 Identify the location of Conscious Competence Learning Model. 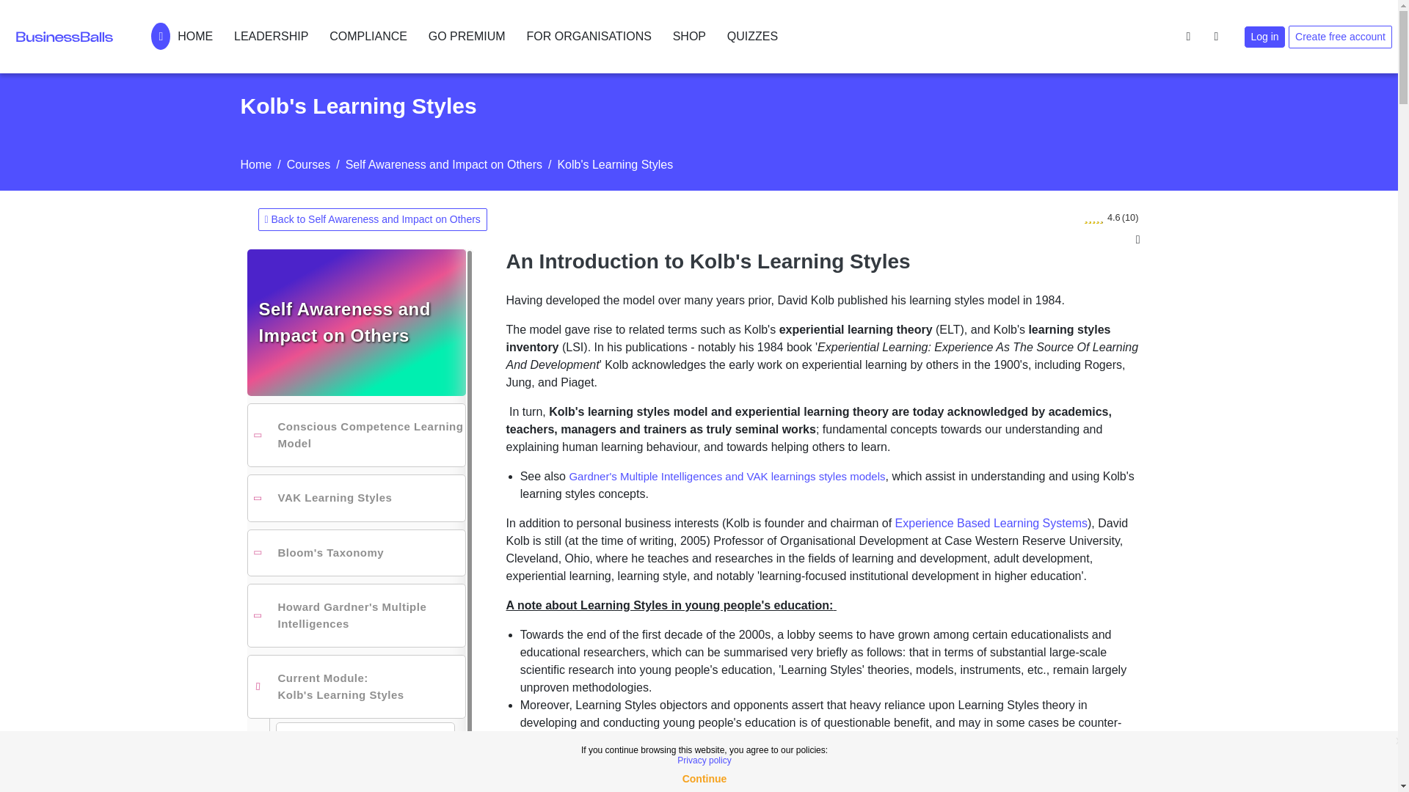
(363, 435).